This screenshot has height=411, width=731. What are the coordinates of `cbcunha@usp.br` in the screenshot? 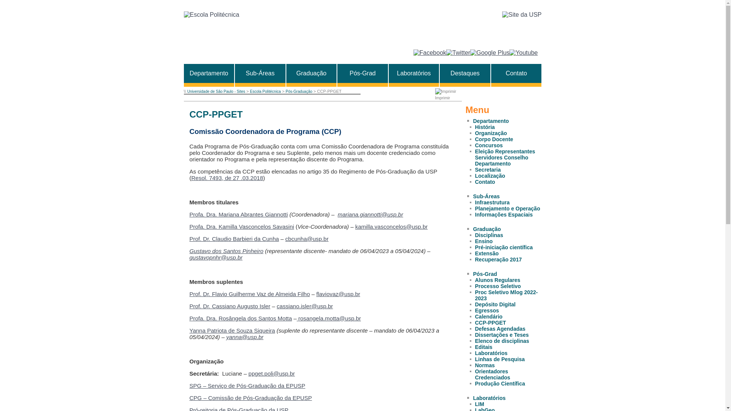 It's located at (307, 239).